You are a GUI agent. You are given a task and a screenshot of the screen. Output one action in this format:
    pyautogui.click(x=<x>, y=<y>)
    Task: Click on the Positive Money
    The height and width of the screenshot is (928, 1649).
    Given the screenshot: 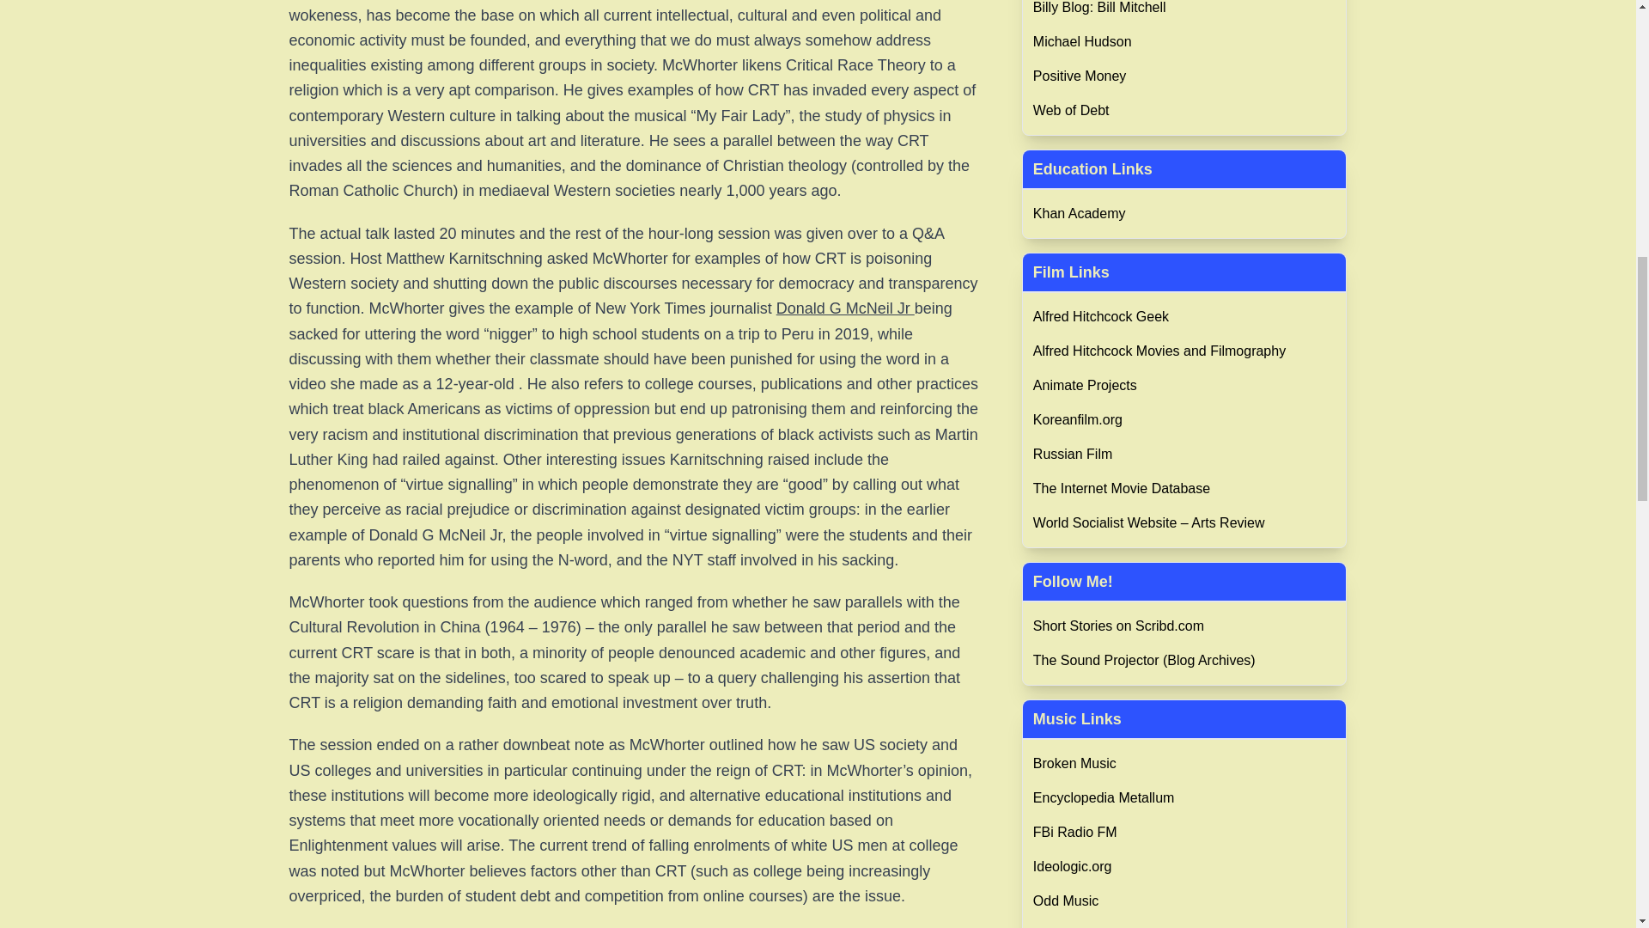 What is the action you would take?
    pyautogui.click(x=1184, y=76)
    